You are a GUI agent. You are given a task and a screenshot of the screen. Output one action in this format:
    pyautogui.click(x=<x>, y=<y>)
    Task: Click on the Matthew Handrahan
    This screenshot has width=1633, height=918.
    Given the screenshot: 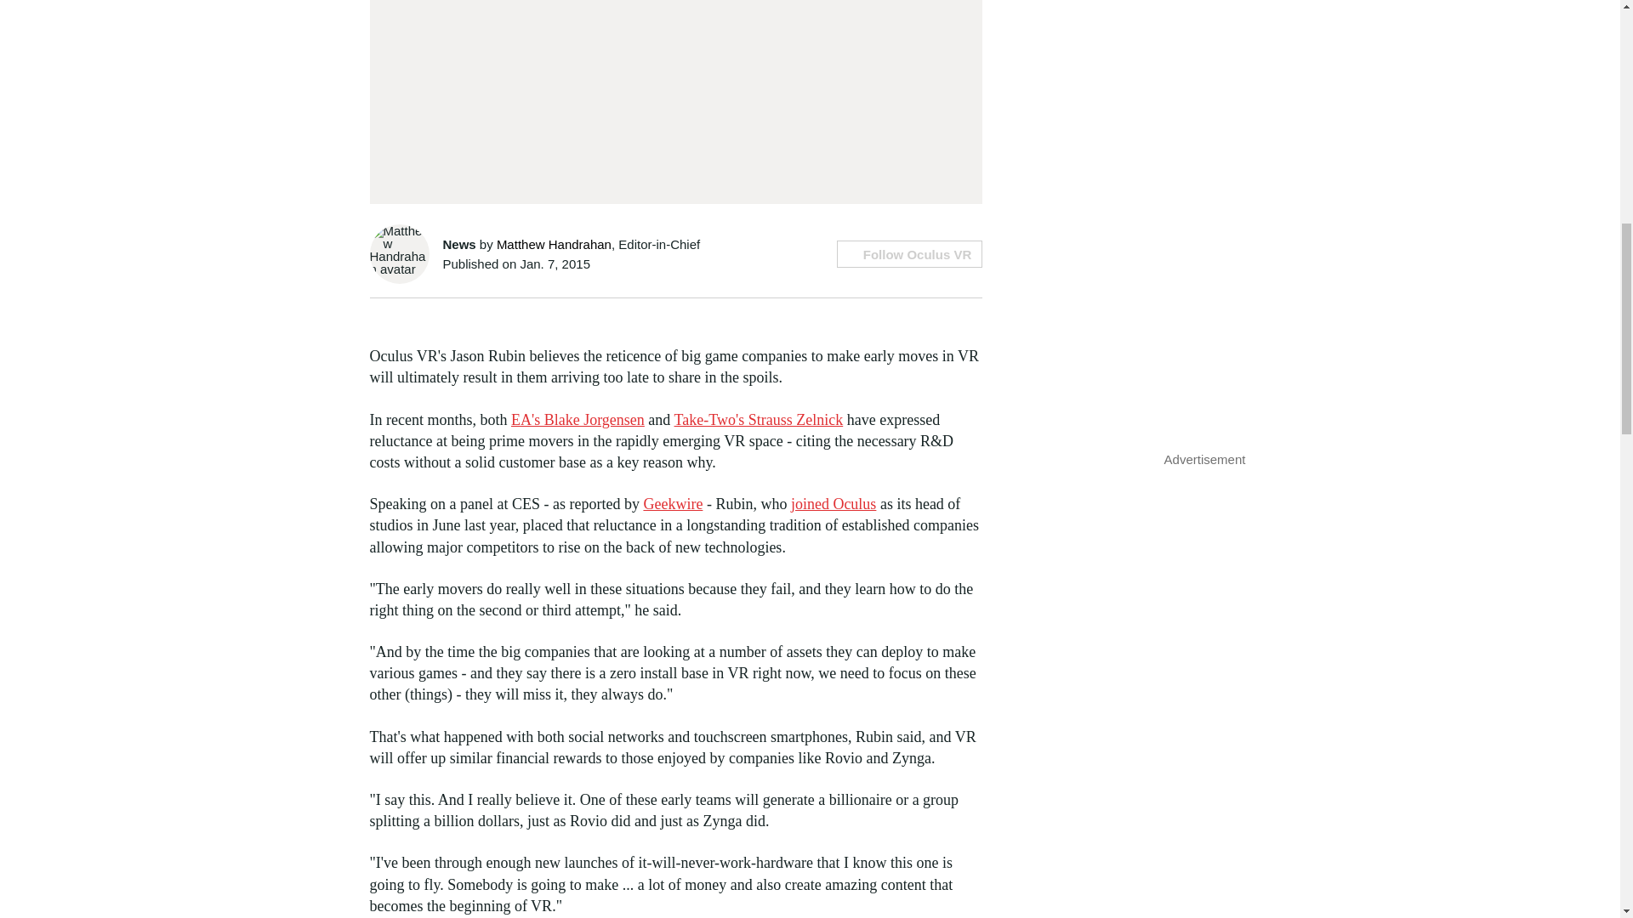 What is the action you would take?
    pyautogui.click(x=553, y=243)
    